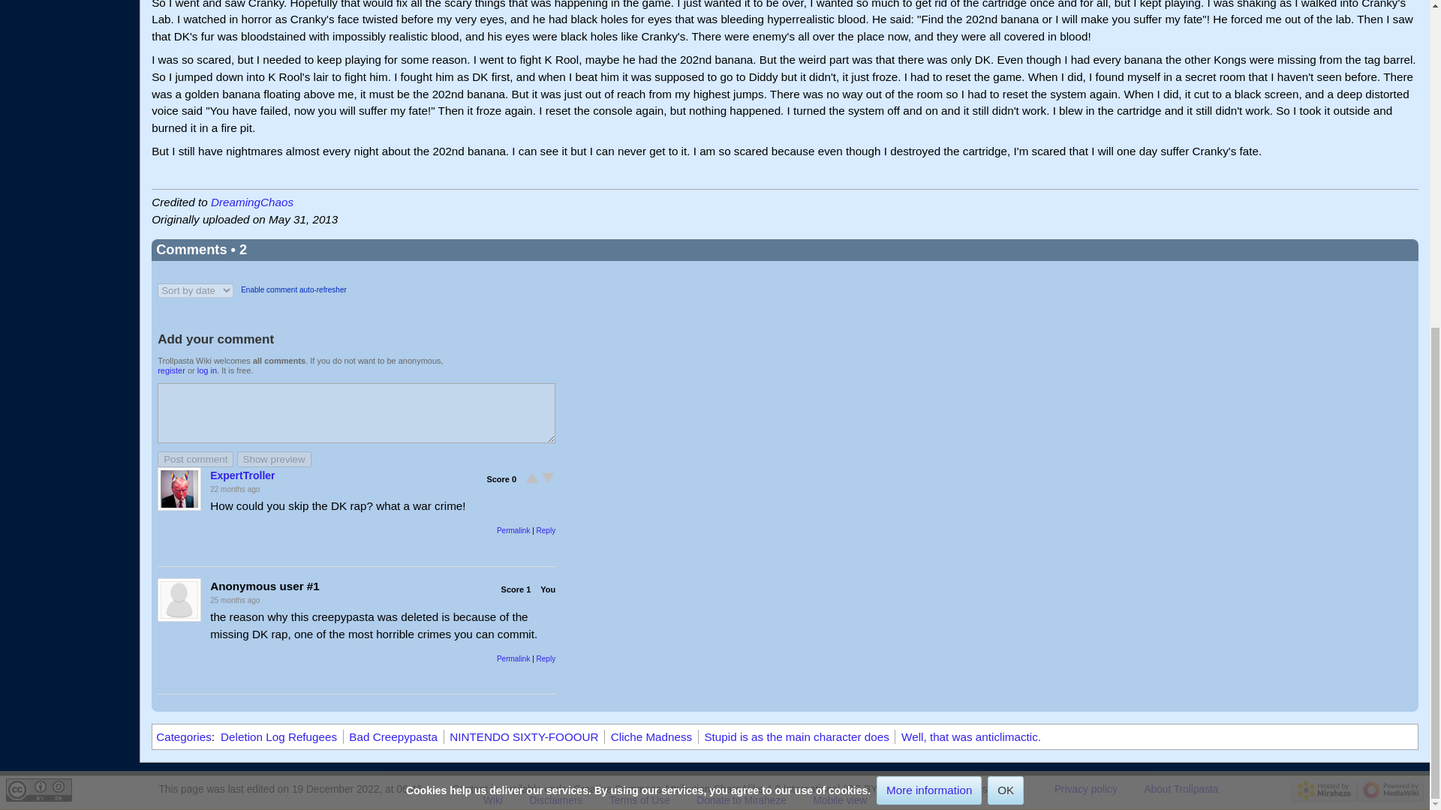 This screenshot has height=810, width=1441. What do you see at coordinates (183, 736) in the screenshot?
I see `Special:Categories` at bounding box center [183, 736].